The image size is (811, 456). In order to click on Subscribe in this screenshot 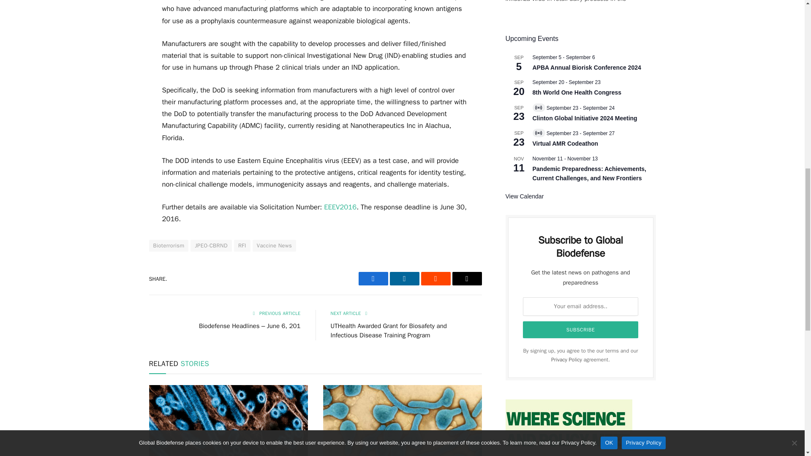, I will do `click(581, 330)`.